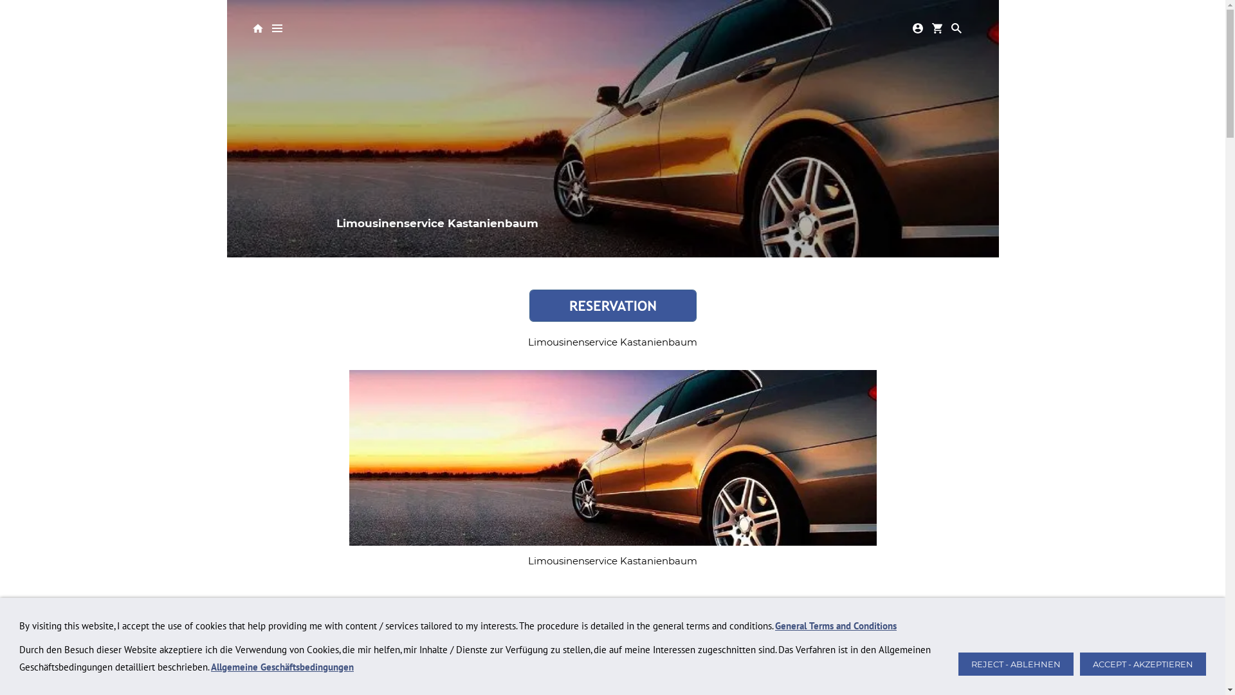 This screenshot has height=695, width=1235. I want to click on ACCEPT - AKZEPTIEREN, so click(1143, 664).